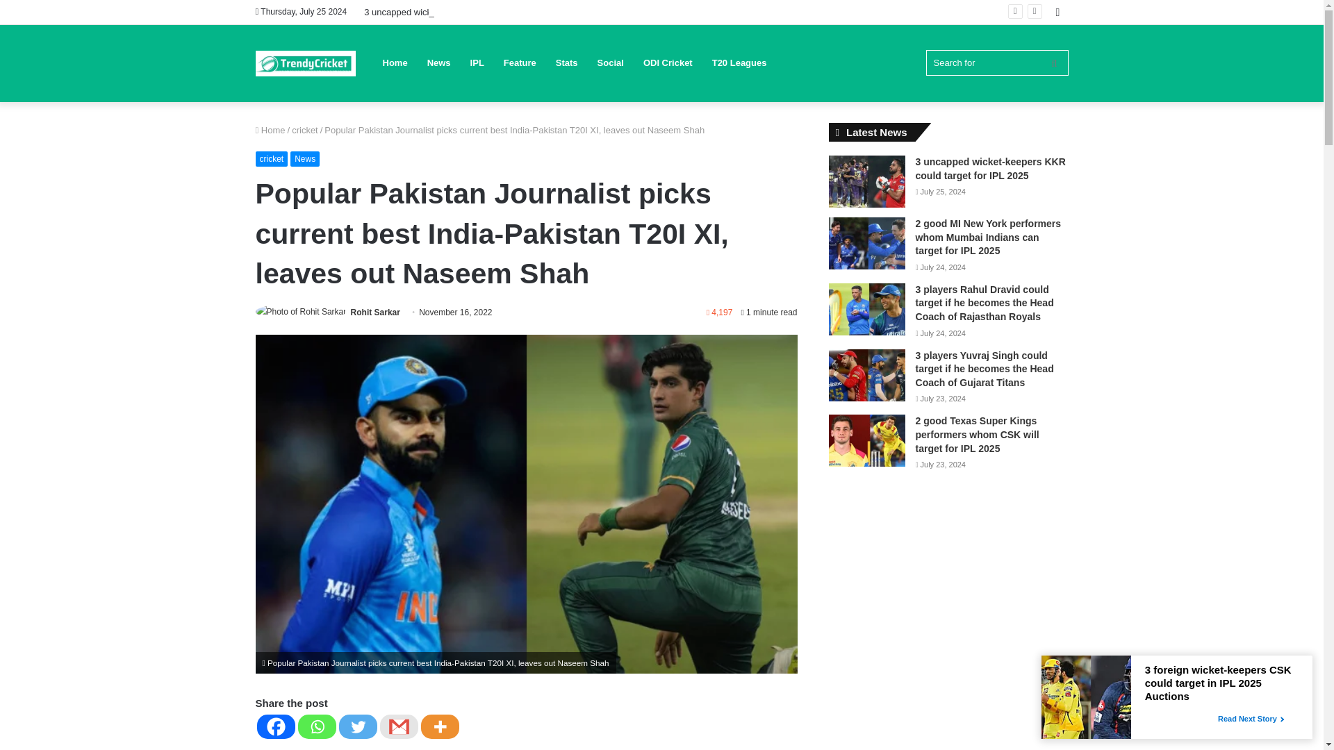 The height and width of the screenshot is (750, 1334). What do you see at coordinates (276, 726) in the screenshot?
I see `Facebook` at bounding box center [276, 726].